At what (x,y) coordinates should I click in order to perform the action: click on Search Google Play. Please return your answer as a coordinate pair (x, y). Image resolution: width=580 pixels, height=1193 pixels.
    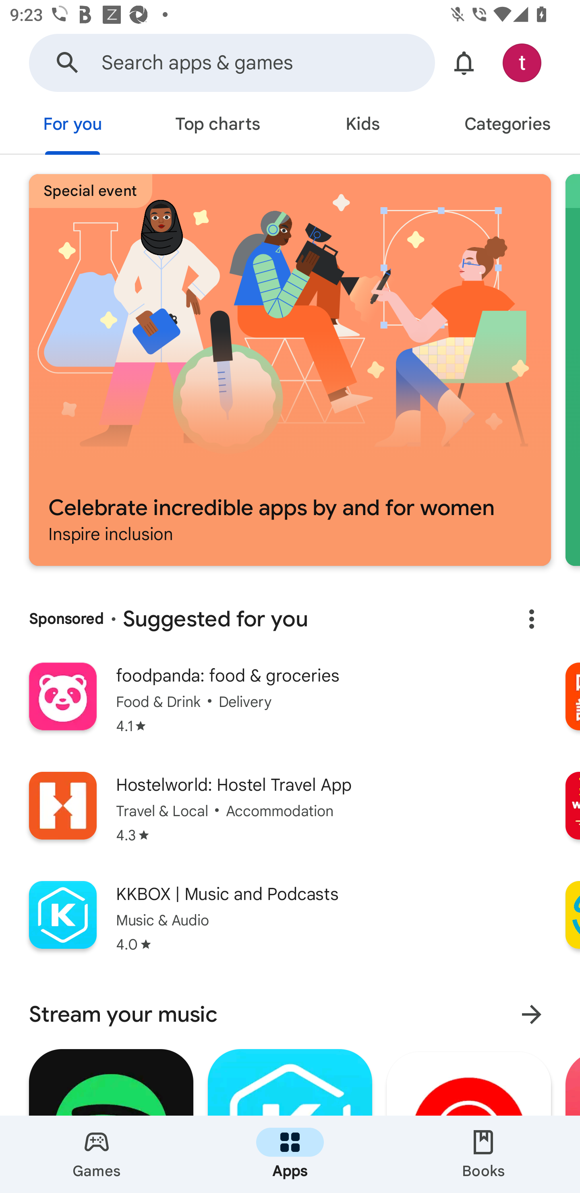
    Looking at the image, I should click on (68, 62).